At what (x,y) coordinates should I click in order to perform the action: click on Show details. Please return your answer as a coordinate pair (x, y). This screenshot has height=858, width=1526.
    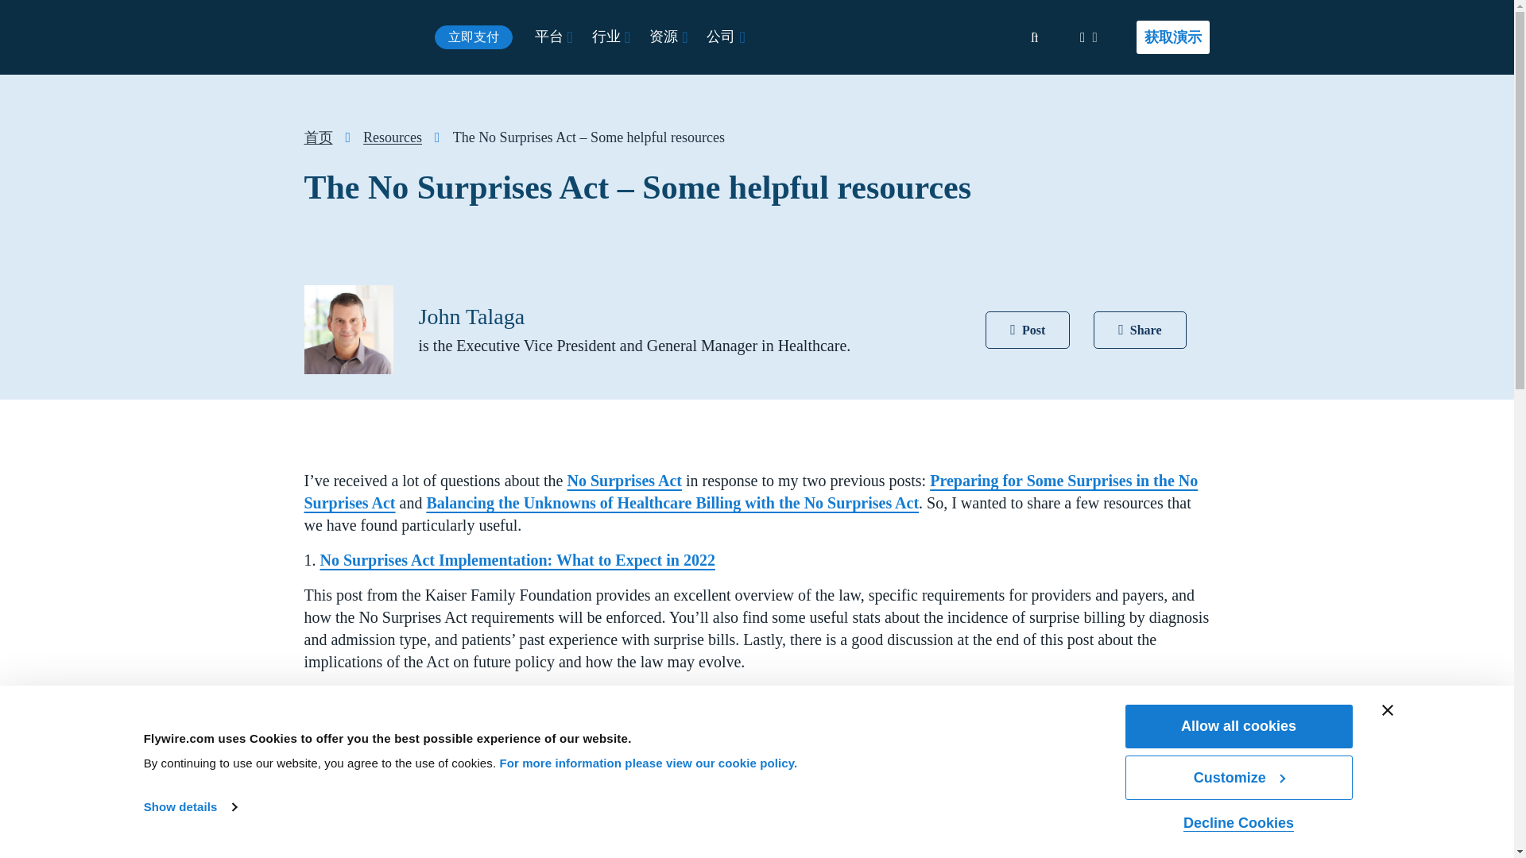
    Looking at the image, I should click on (189, 807).